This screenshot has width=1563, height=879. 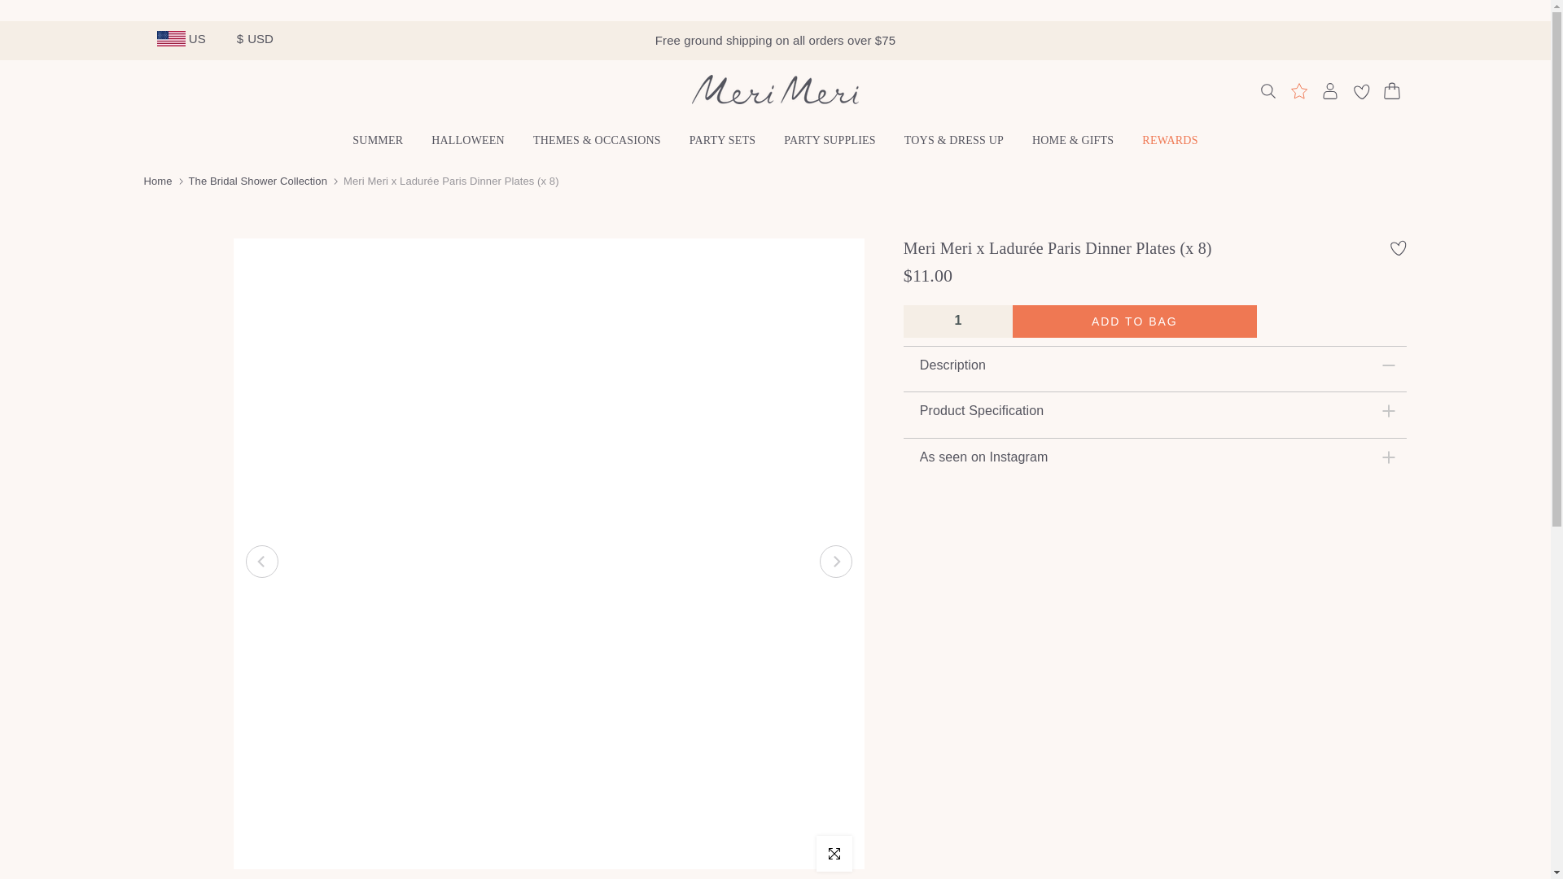 I want to click on ADD TO BAG, so click(x=1135, y=321).